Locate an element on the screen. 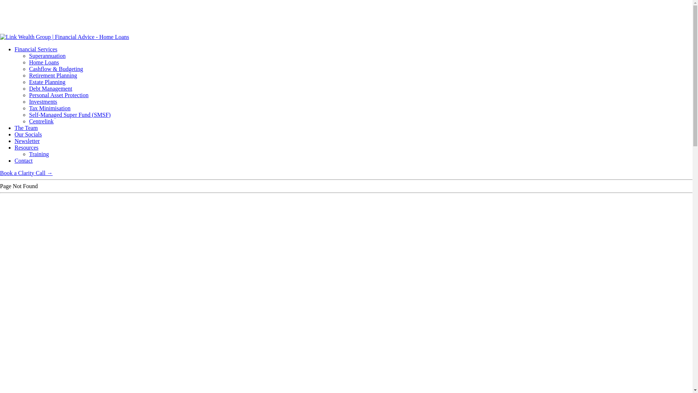 This screenshot has height=393, width=698. Personal Asset Protection is located at coordinates (59, 95).